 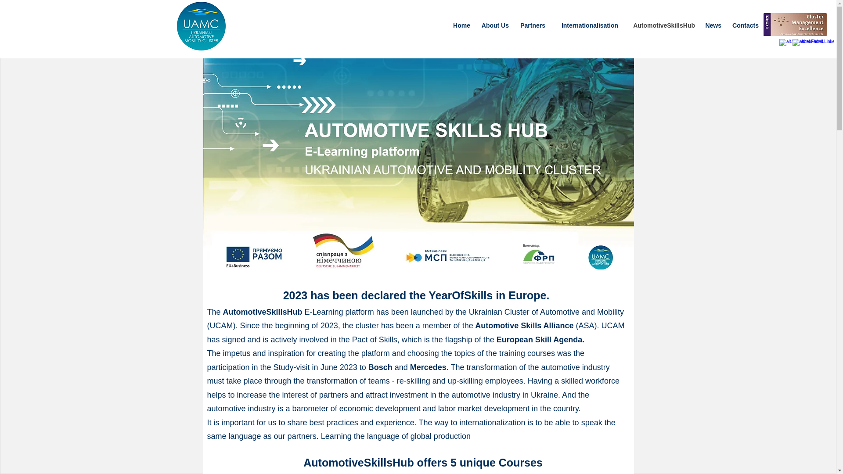 What do you see at coordinates (586, 25) in the screenshot?
I see `Internationalisation` at bounding box center [586, 25].